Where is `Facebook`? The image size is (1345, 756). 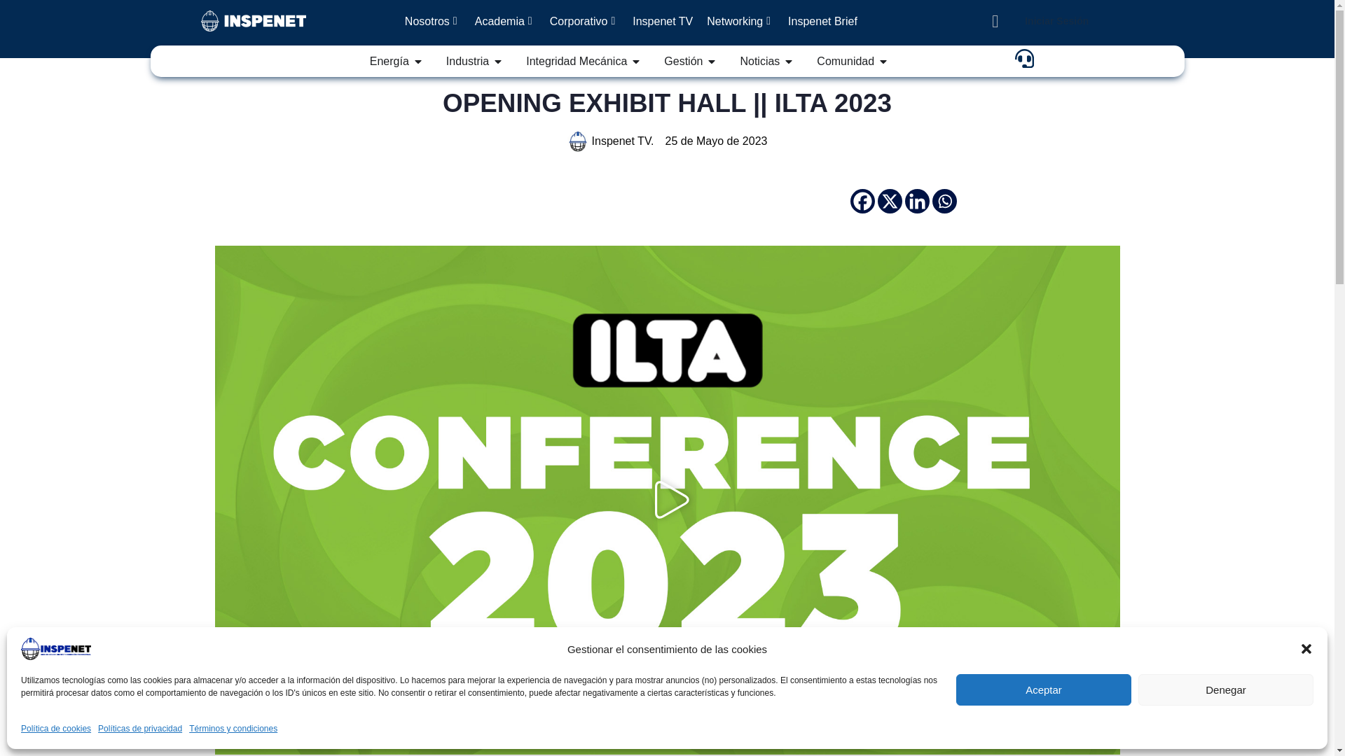 Facebook is located at coordinates (862, 201).